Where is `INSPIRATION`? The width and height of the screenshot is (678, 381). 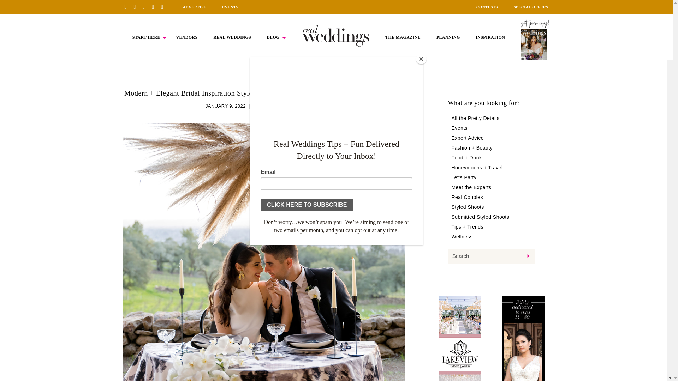
INSPIRATION is located at coordinates (490, 37).